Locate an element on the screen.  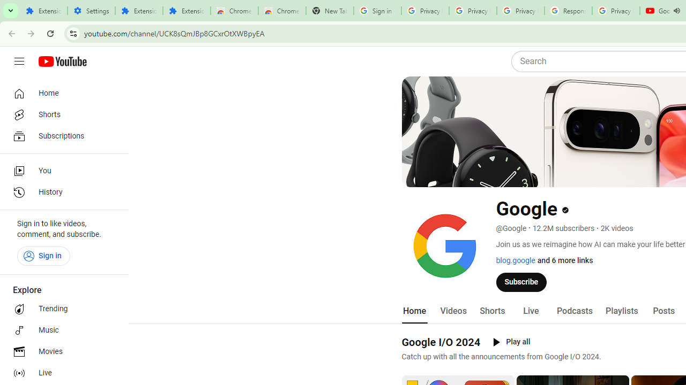
Trending is located at coordinates (61, 309).